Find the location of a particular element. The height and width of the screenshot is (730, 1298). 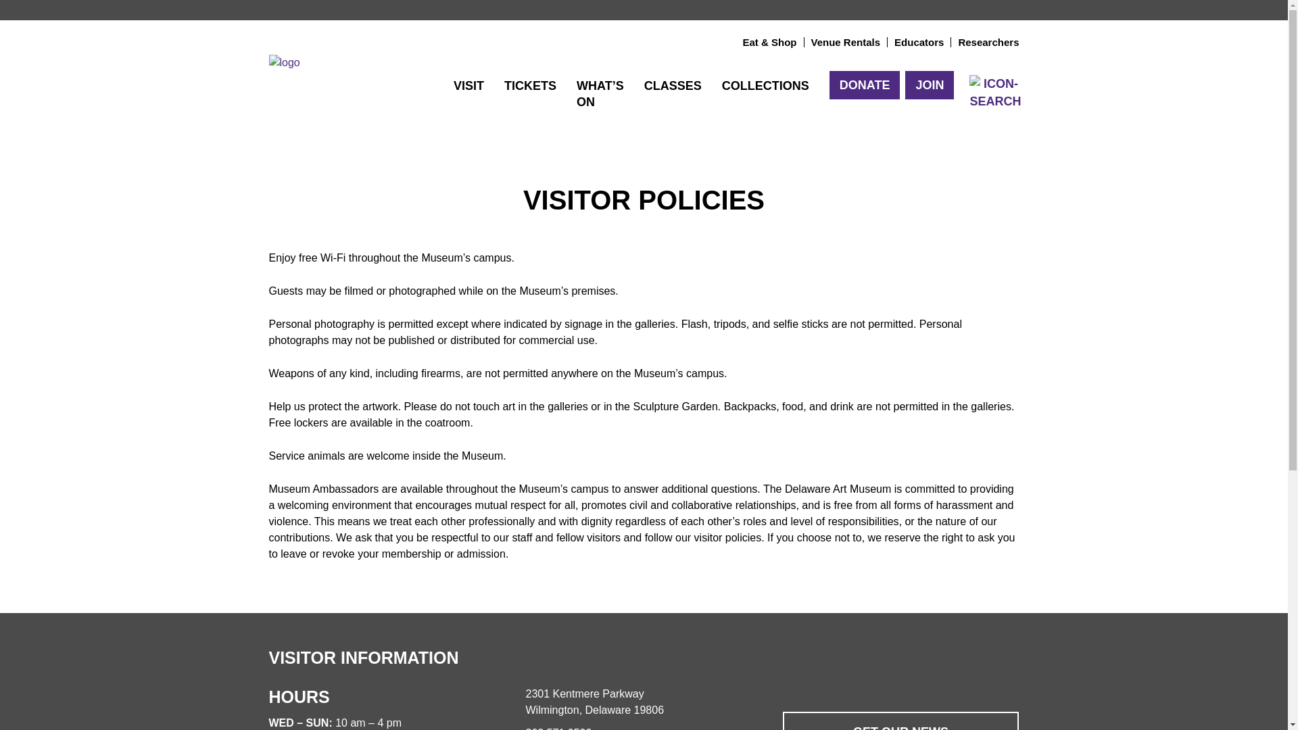

CLASSES is located at coordinates (673, 85).